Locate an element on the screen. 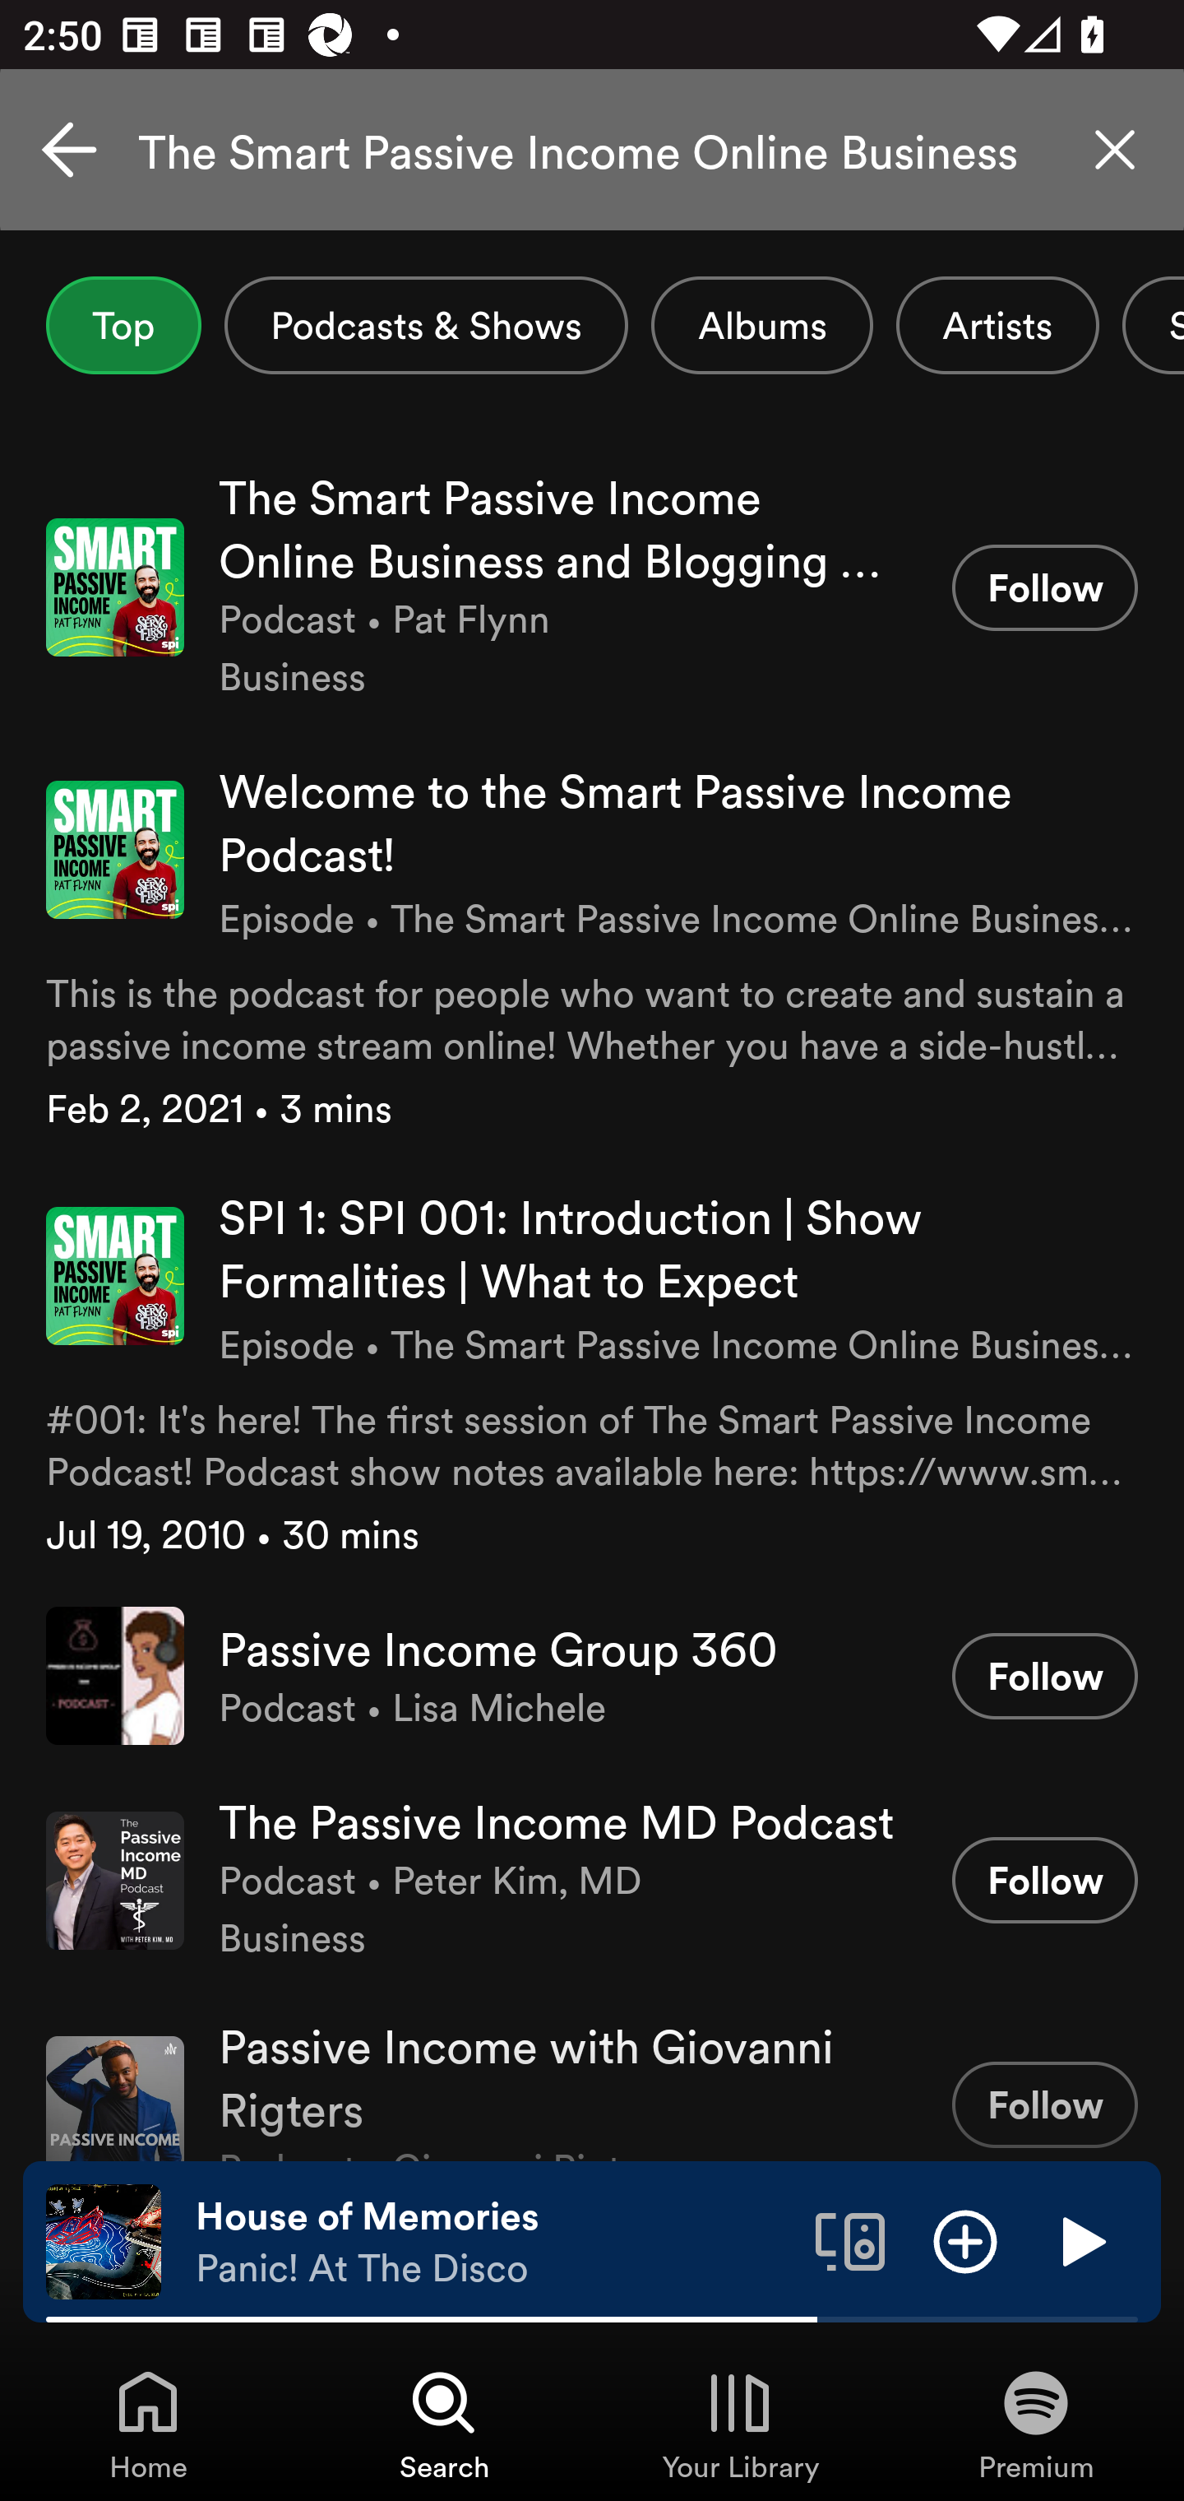 The width and height of the screenshot is (1184, 2501). Connect to a device. Opens the devices menu is located at coordinates (850, 2240).